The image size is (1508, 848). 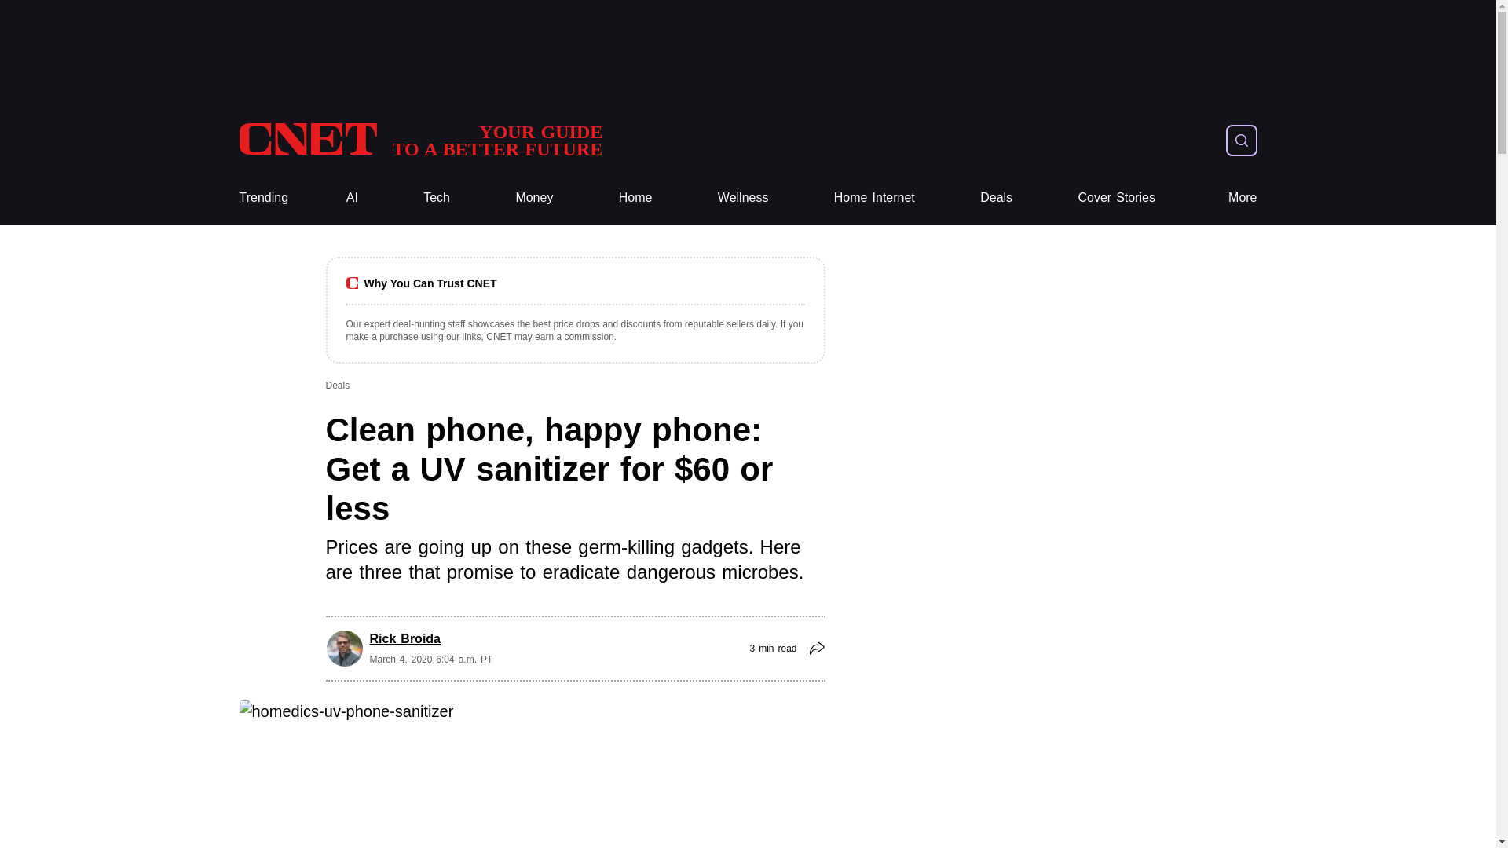 I want to click on Tech, so click(x=534, y=198).